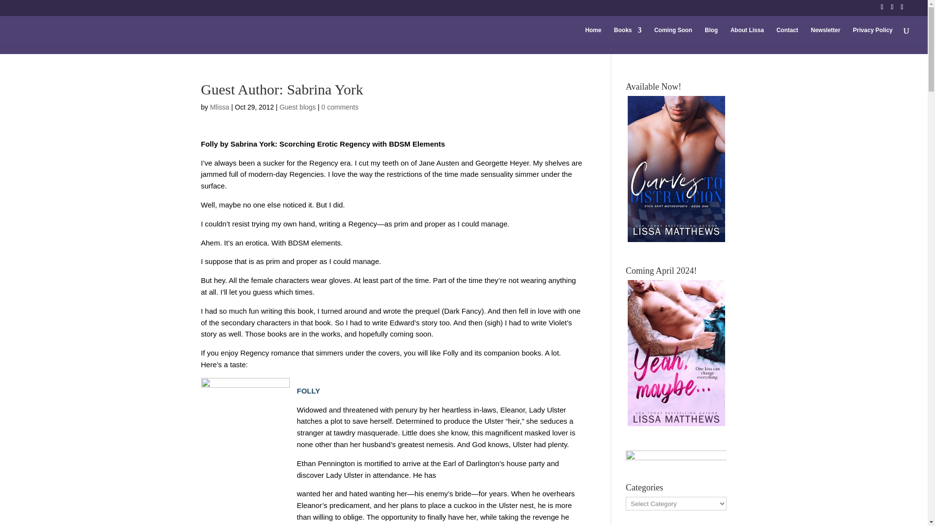 Image resolution: width=935 pixels, height=526 pixels. Describe the element at coordinates (628, 36) in the screenshot. I see `Books` at that location.